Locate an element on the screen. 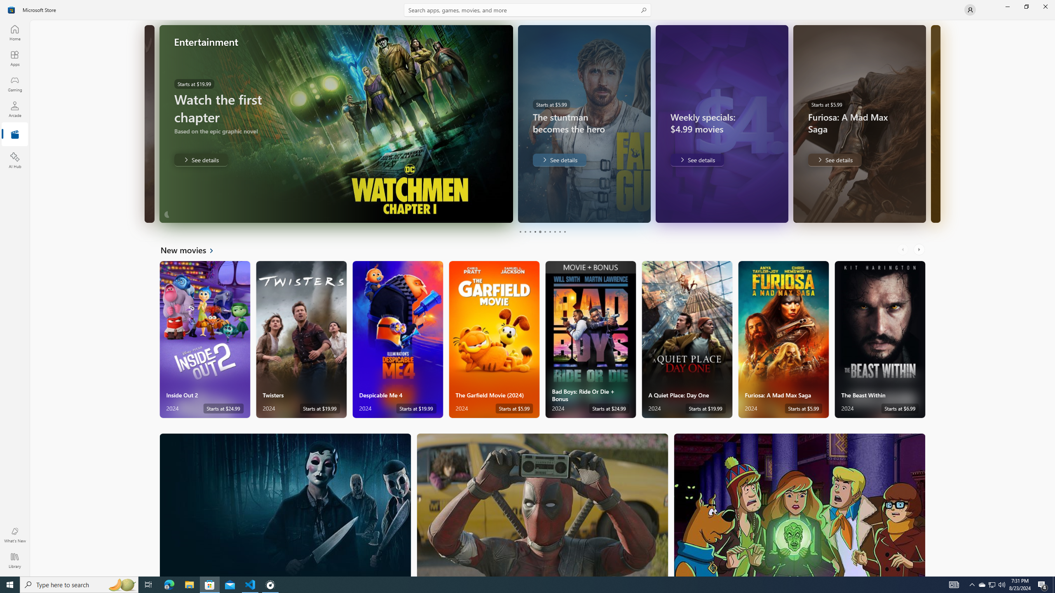 Image resolution: width=1055 pixels, height=593 pixels. The Beast Within. Starts at $6.99   is located at coordinates (879, 339).